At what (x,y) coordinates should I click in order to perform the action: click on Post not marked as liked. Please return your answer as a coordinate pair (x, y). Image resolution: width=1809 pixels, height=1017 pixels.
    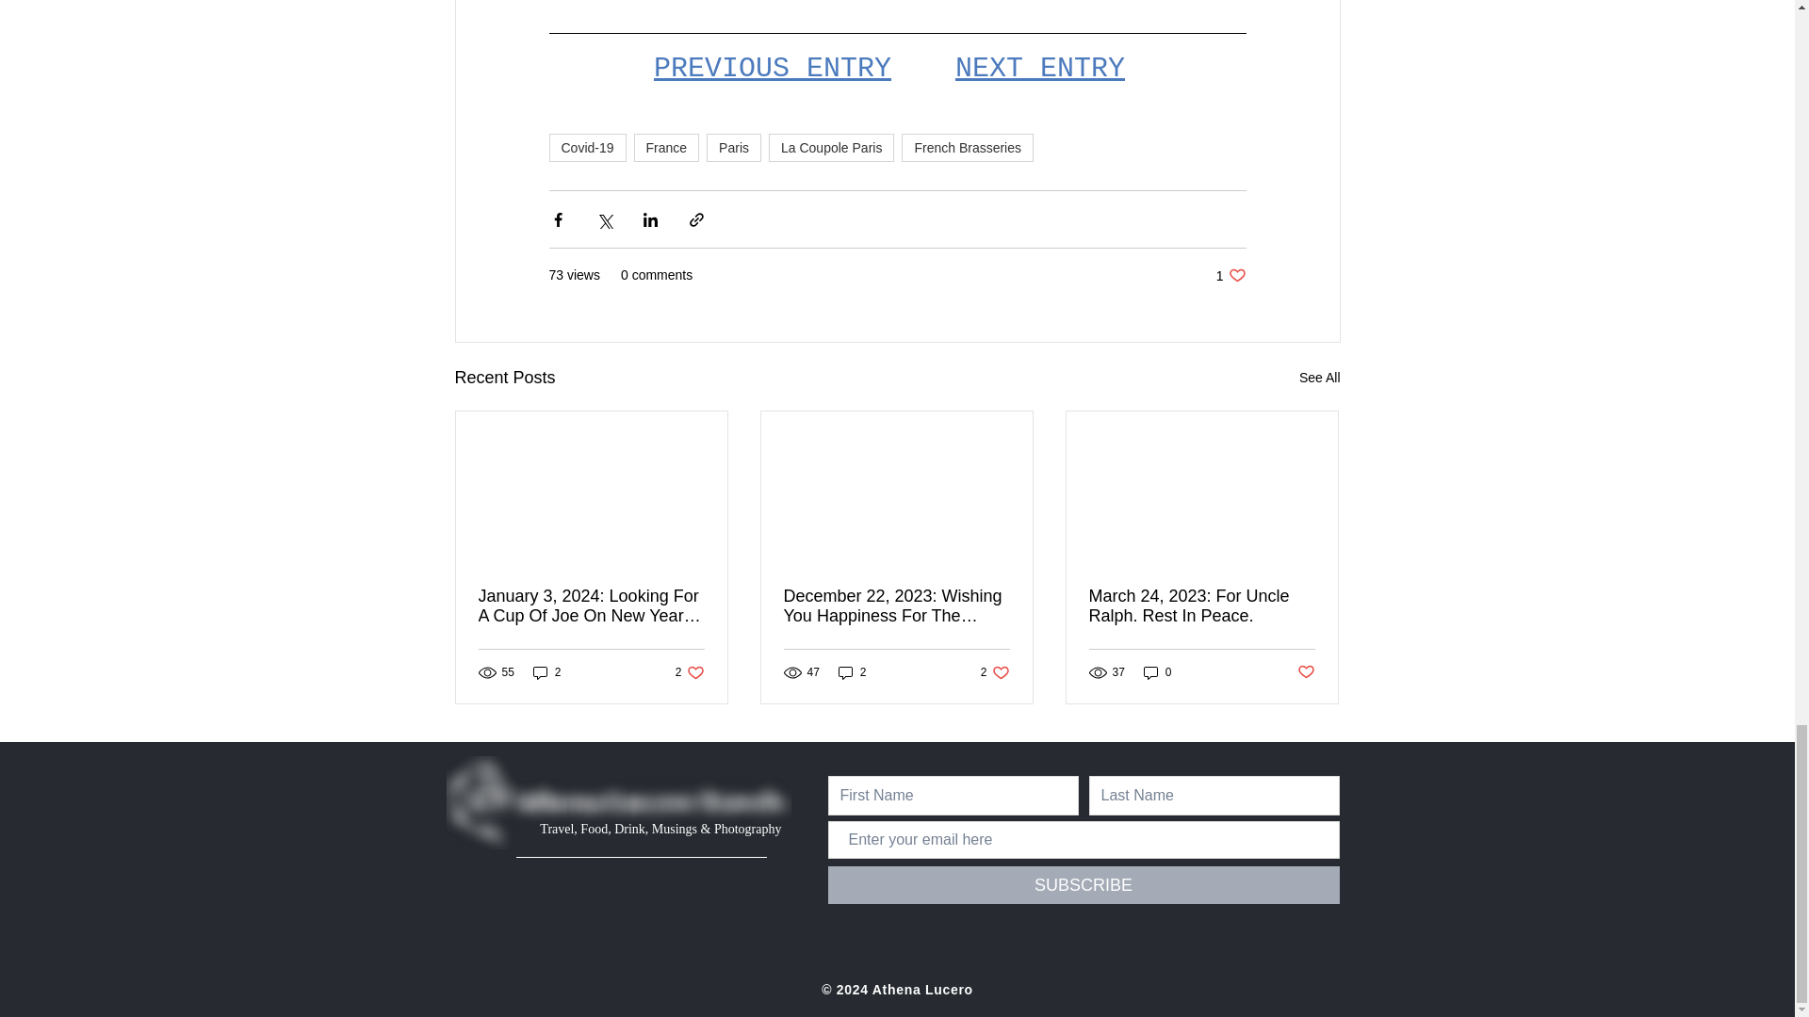
    Looking at the image, I should click on (771, 68).